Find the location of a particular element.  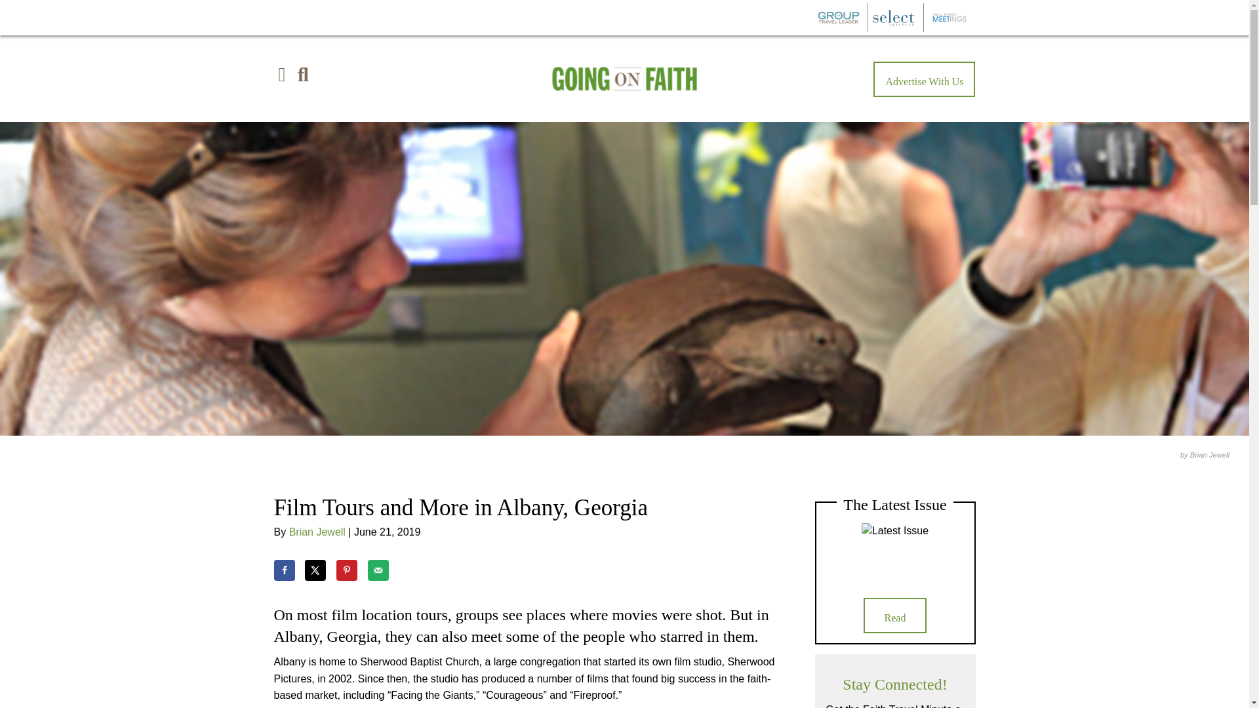

Send over email is located at coordinates (378, 570).